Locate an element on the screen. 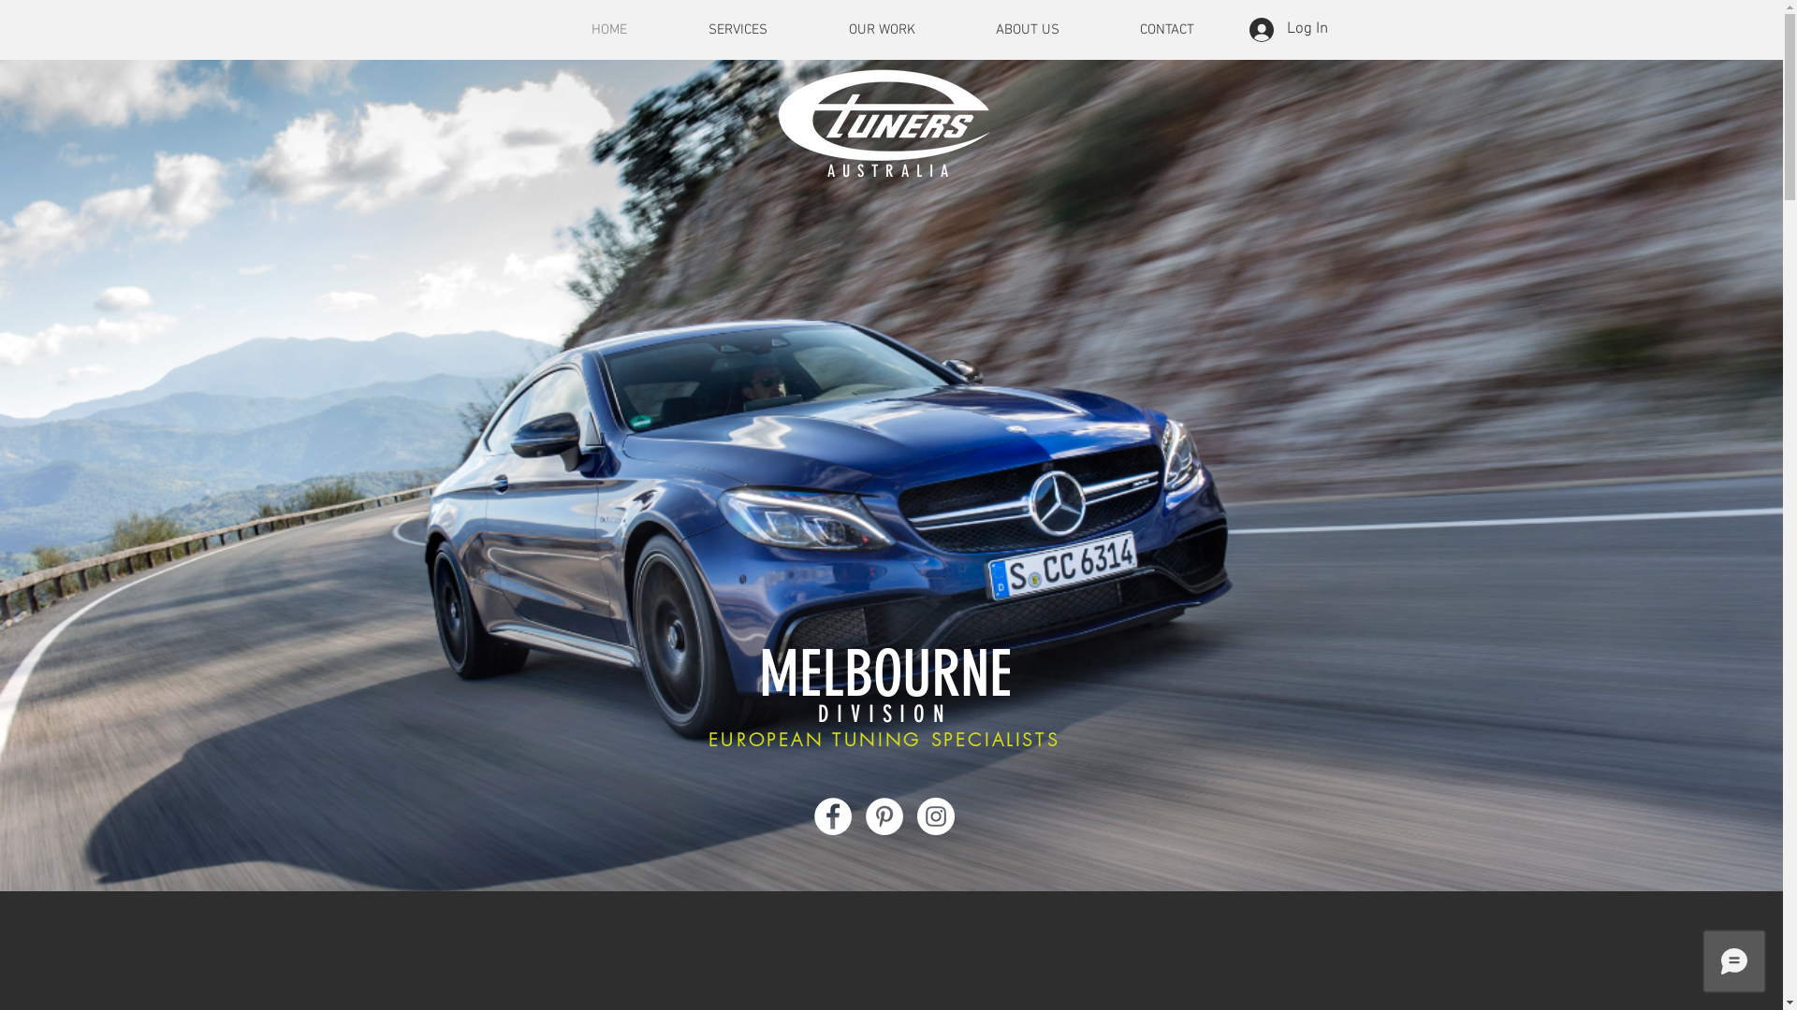  Log In is located at coordinates (1288, 30).